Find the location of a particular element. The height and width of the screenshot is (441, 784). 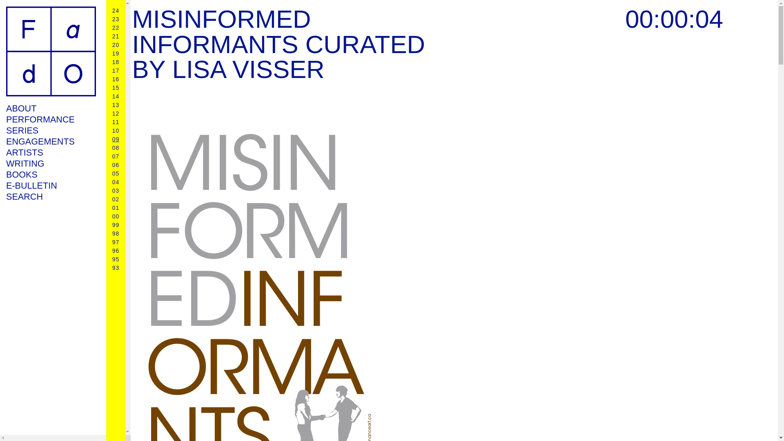

14 is located at coordinates (116, 96).